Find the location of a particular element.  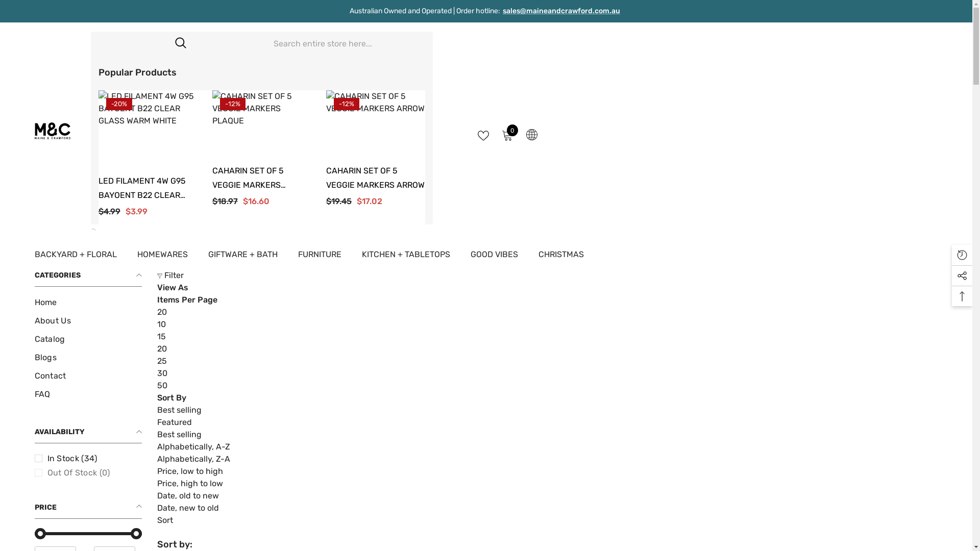

CAHARIN SET OF 5 VEGGIE MARKERS PLAQUE is located at coordinates (261, 178).